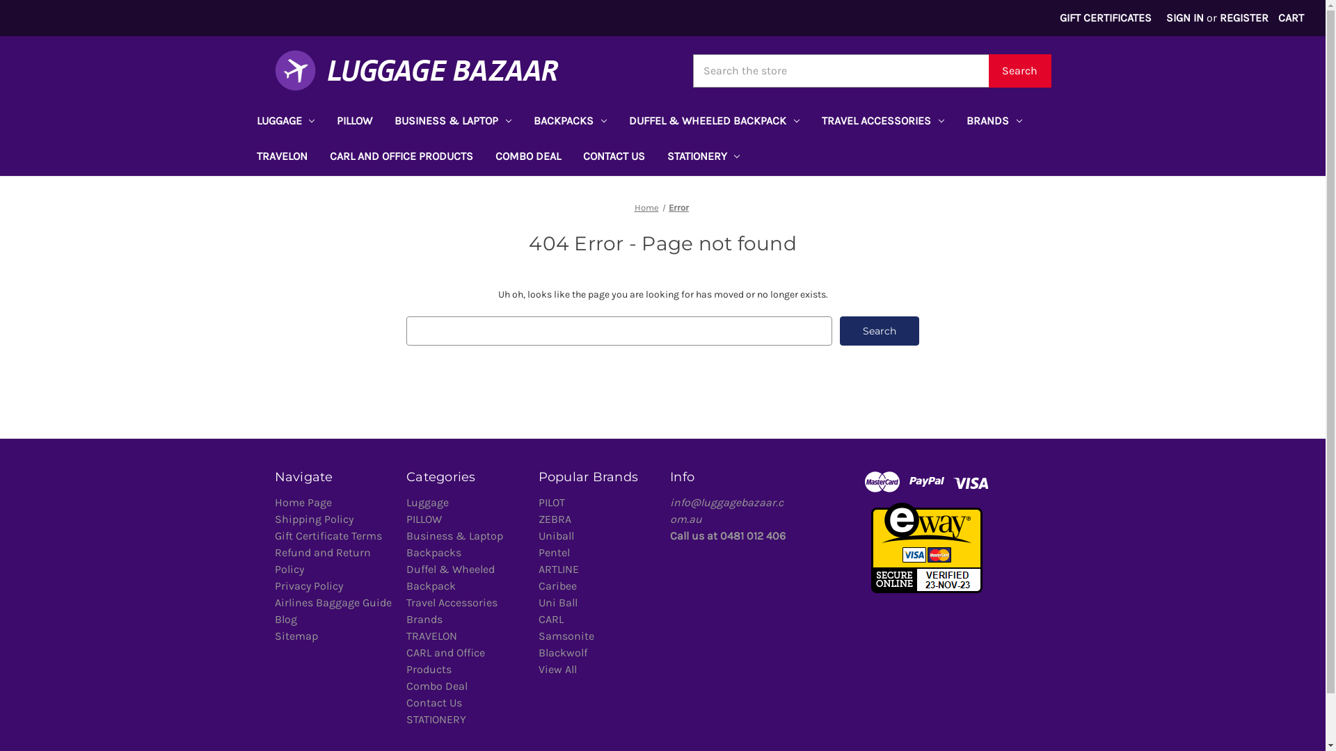 The width and height of the screenshot is (1336, 751). Describe the element at coordinates (322, 560) in the screenshot. I see `Refund and Return Policy` at that location.